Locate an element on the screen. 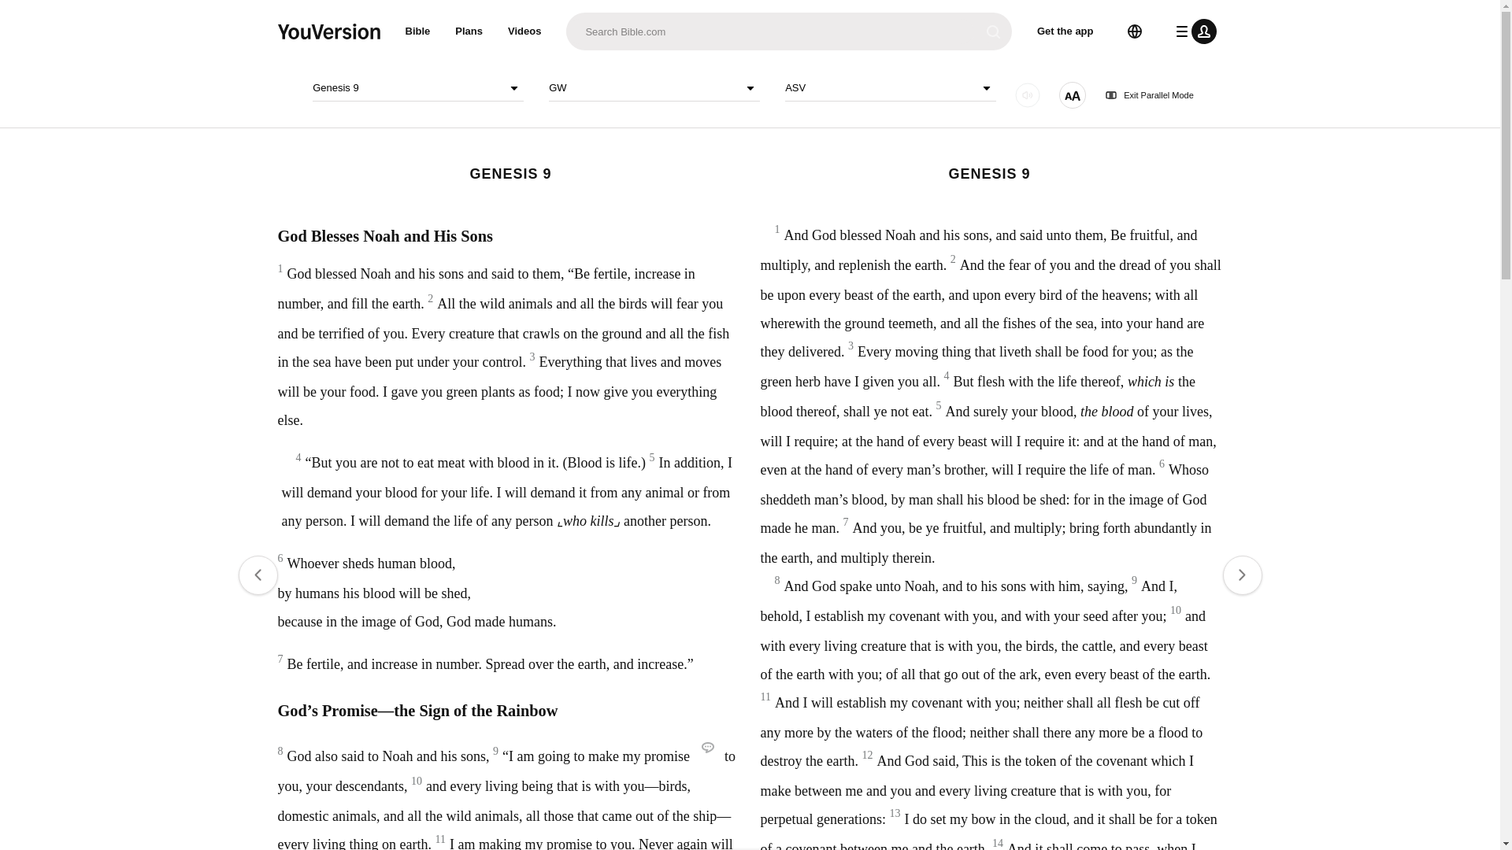  Get the app is located at coordinates (1065, 31).